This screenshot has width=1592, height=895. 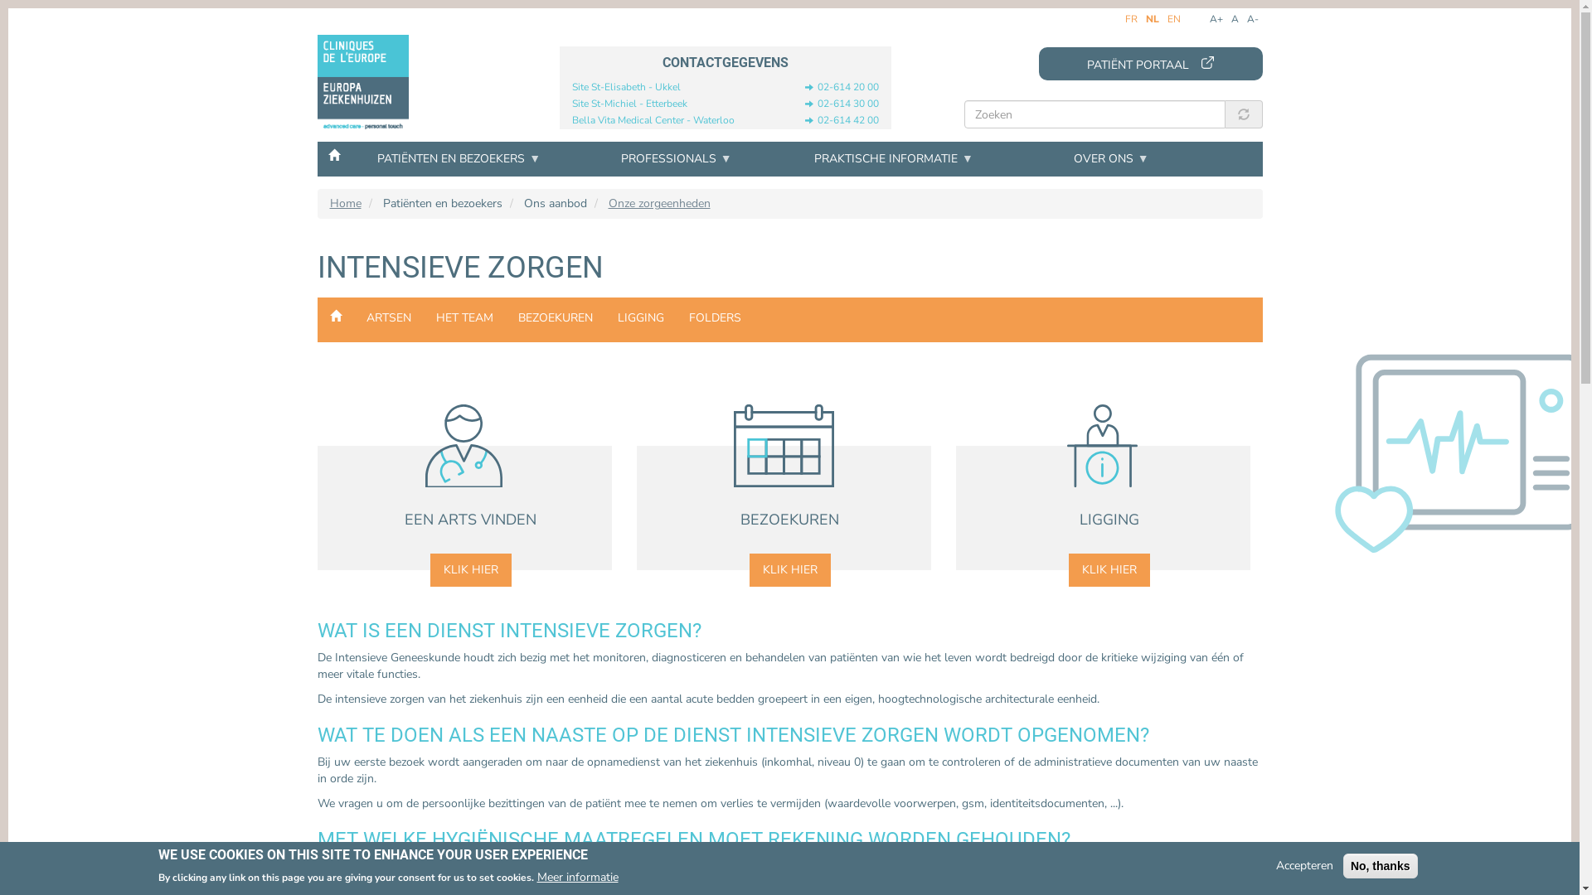 What do you see at coordinates (660, 204) in the screenshot?
I see `Onze zorgeenheden` at bounding box center [660, 204].